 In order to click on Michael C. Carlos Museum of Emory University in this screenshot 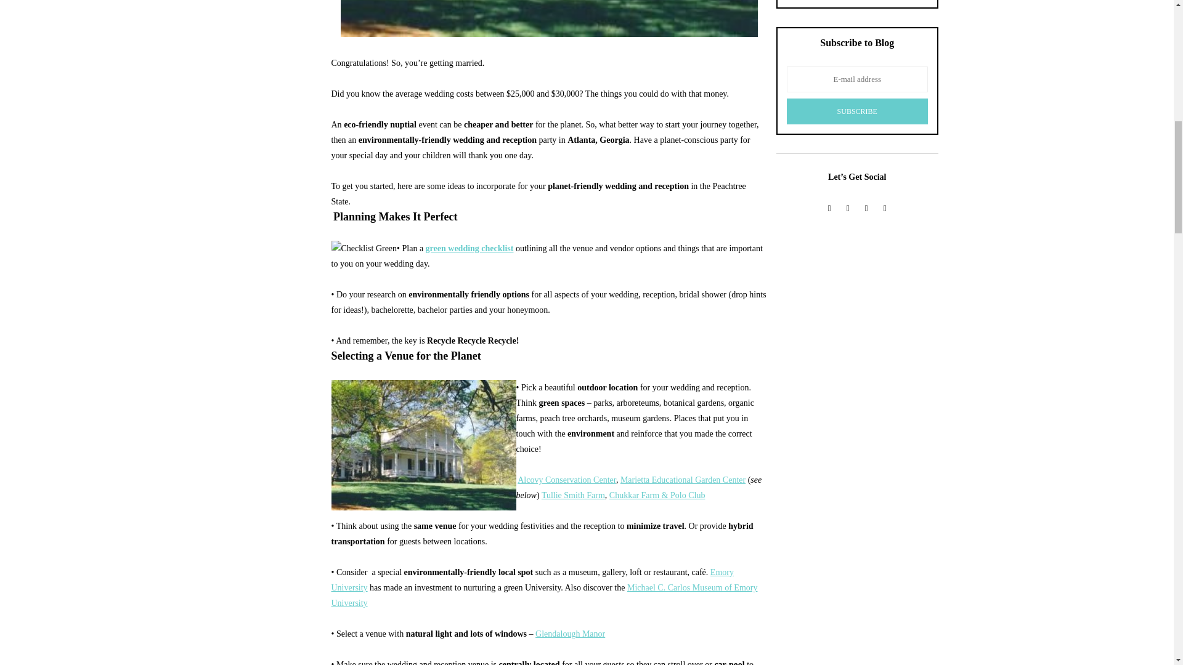, I will do `click(545, 595)`.